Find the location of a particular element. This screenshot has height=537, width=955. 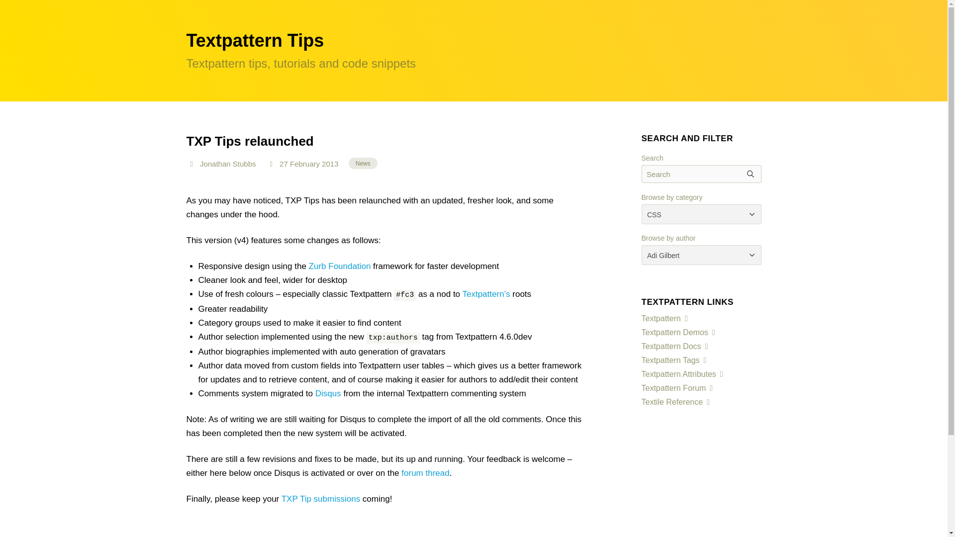

Textpattern tag reference index is located at coordinates (675, 360).